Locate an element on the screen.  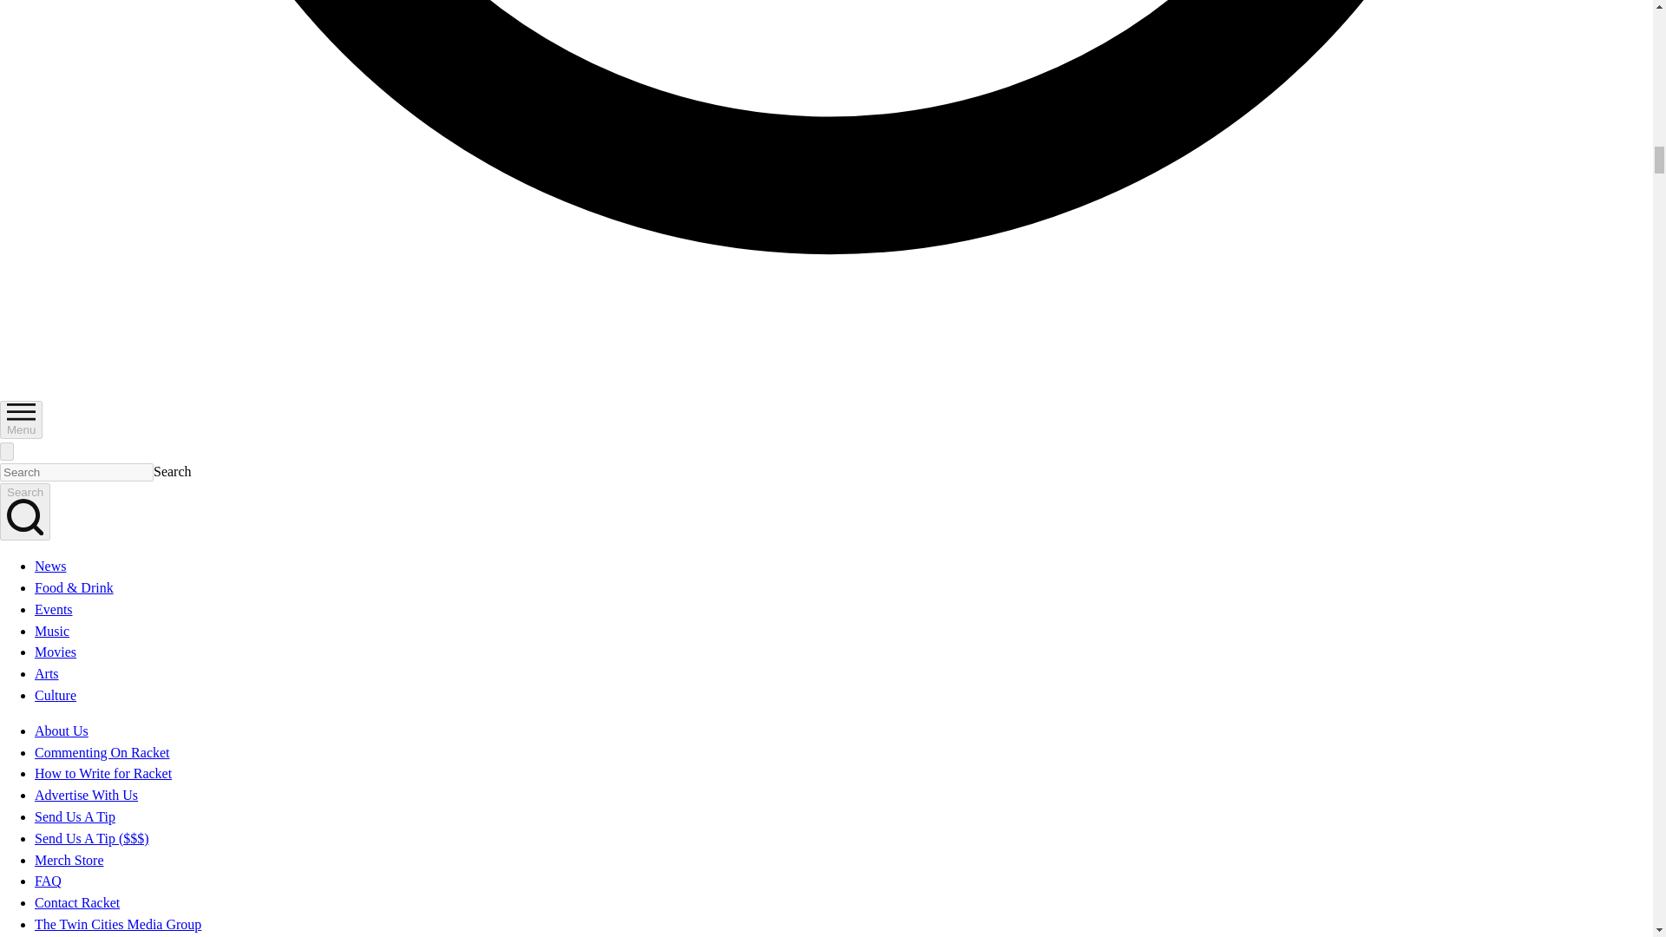
Advertise With Us is located at coordinates (87, 795).